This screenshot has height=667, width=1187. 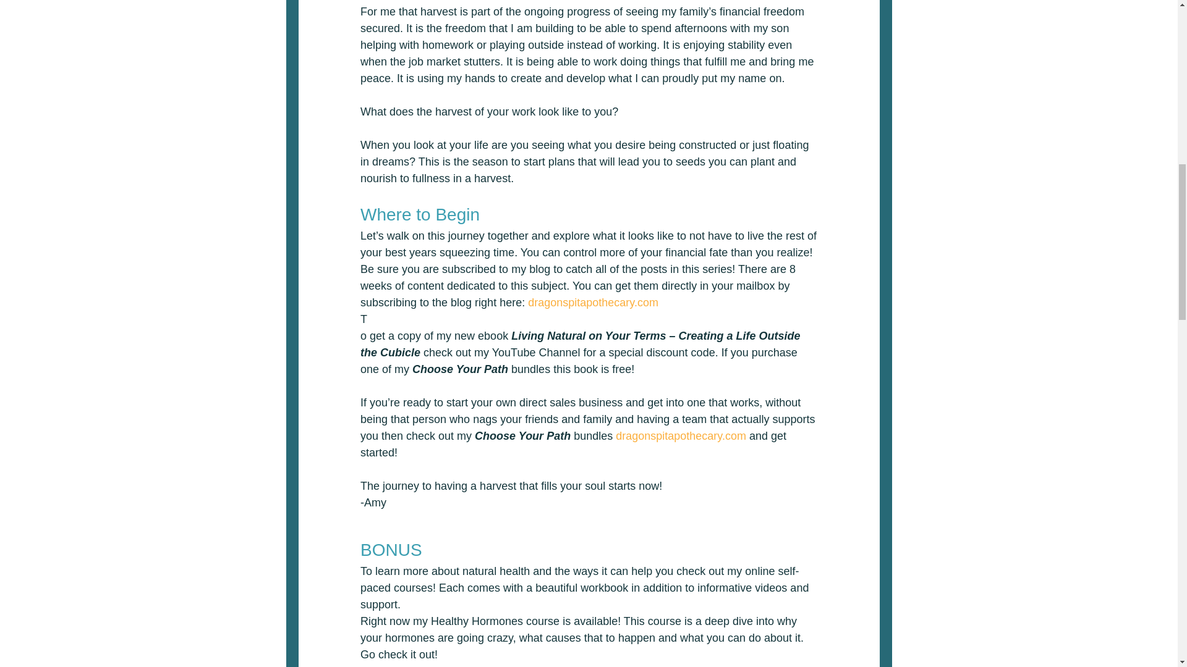 What do you see at coordinates (681, 436) in the screenshot?
I see `dragonspitapothecary.com` at bounding box center [681, 436].